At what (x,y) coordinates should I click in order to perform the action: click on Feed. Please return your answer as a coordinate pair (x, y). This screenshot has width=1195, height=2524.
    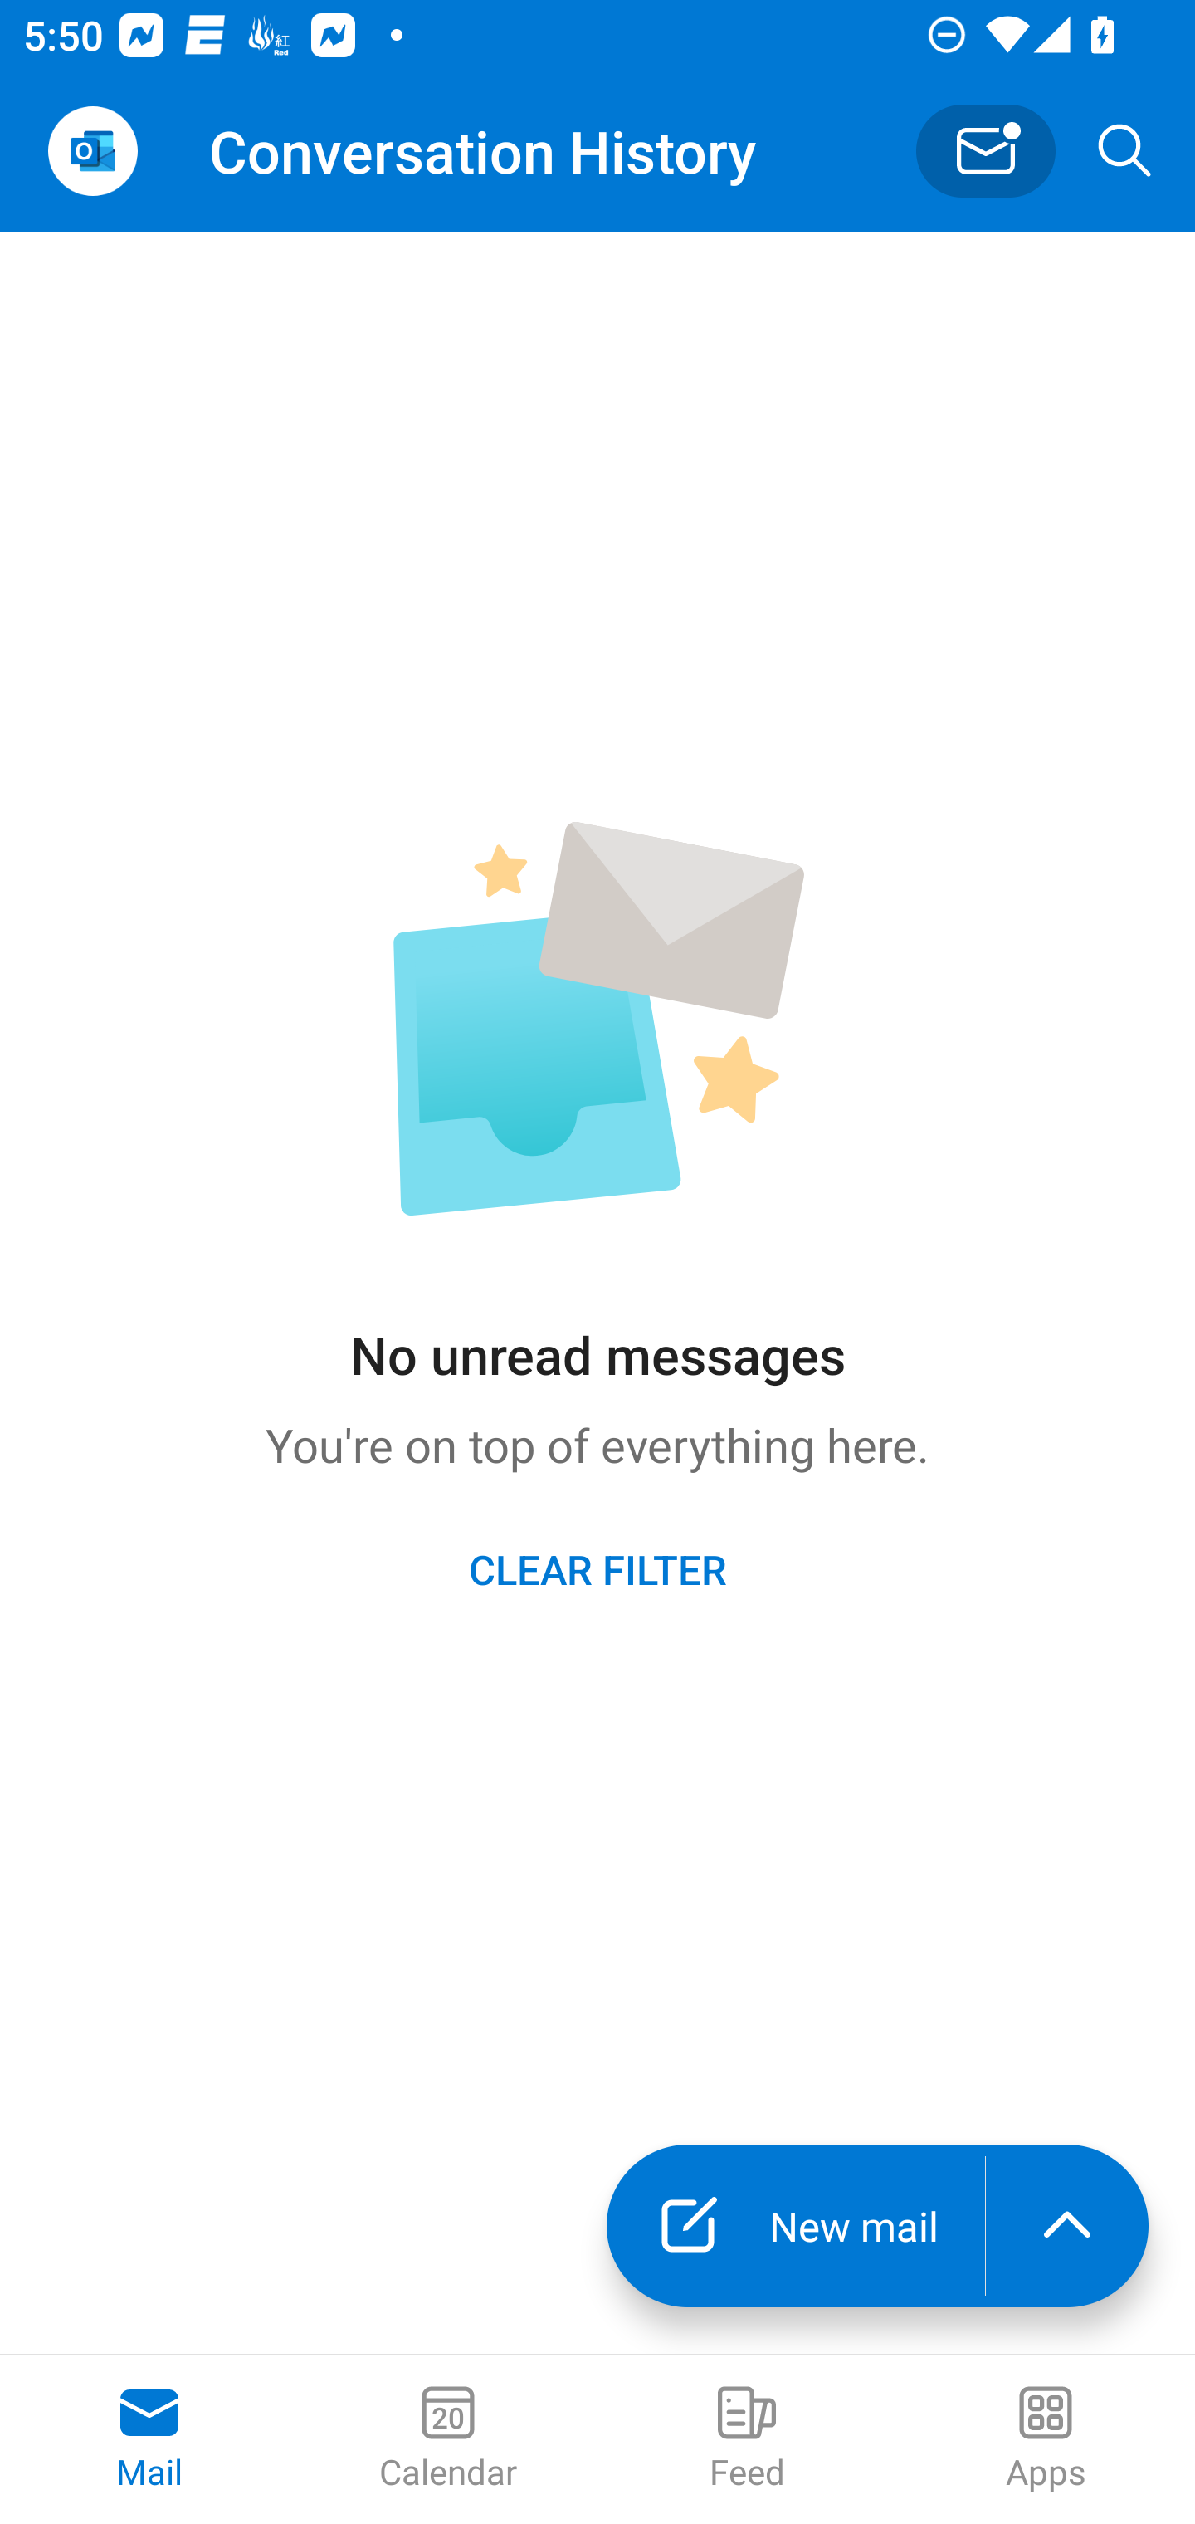
    Looking at the image, I should click on (747, 2439).